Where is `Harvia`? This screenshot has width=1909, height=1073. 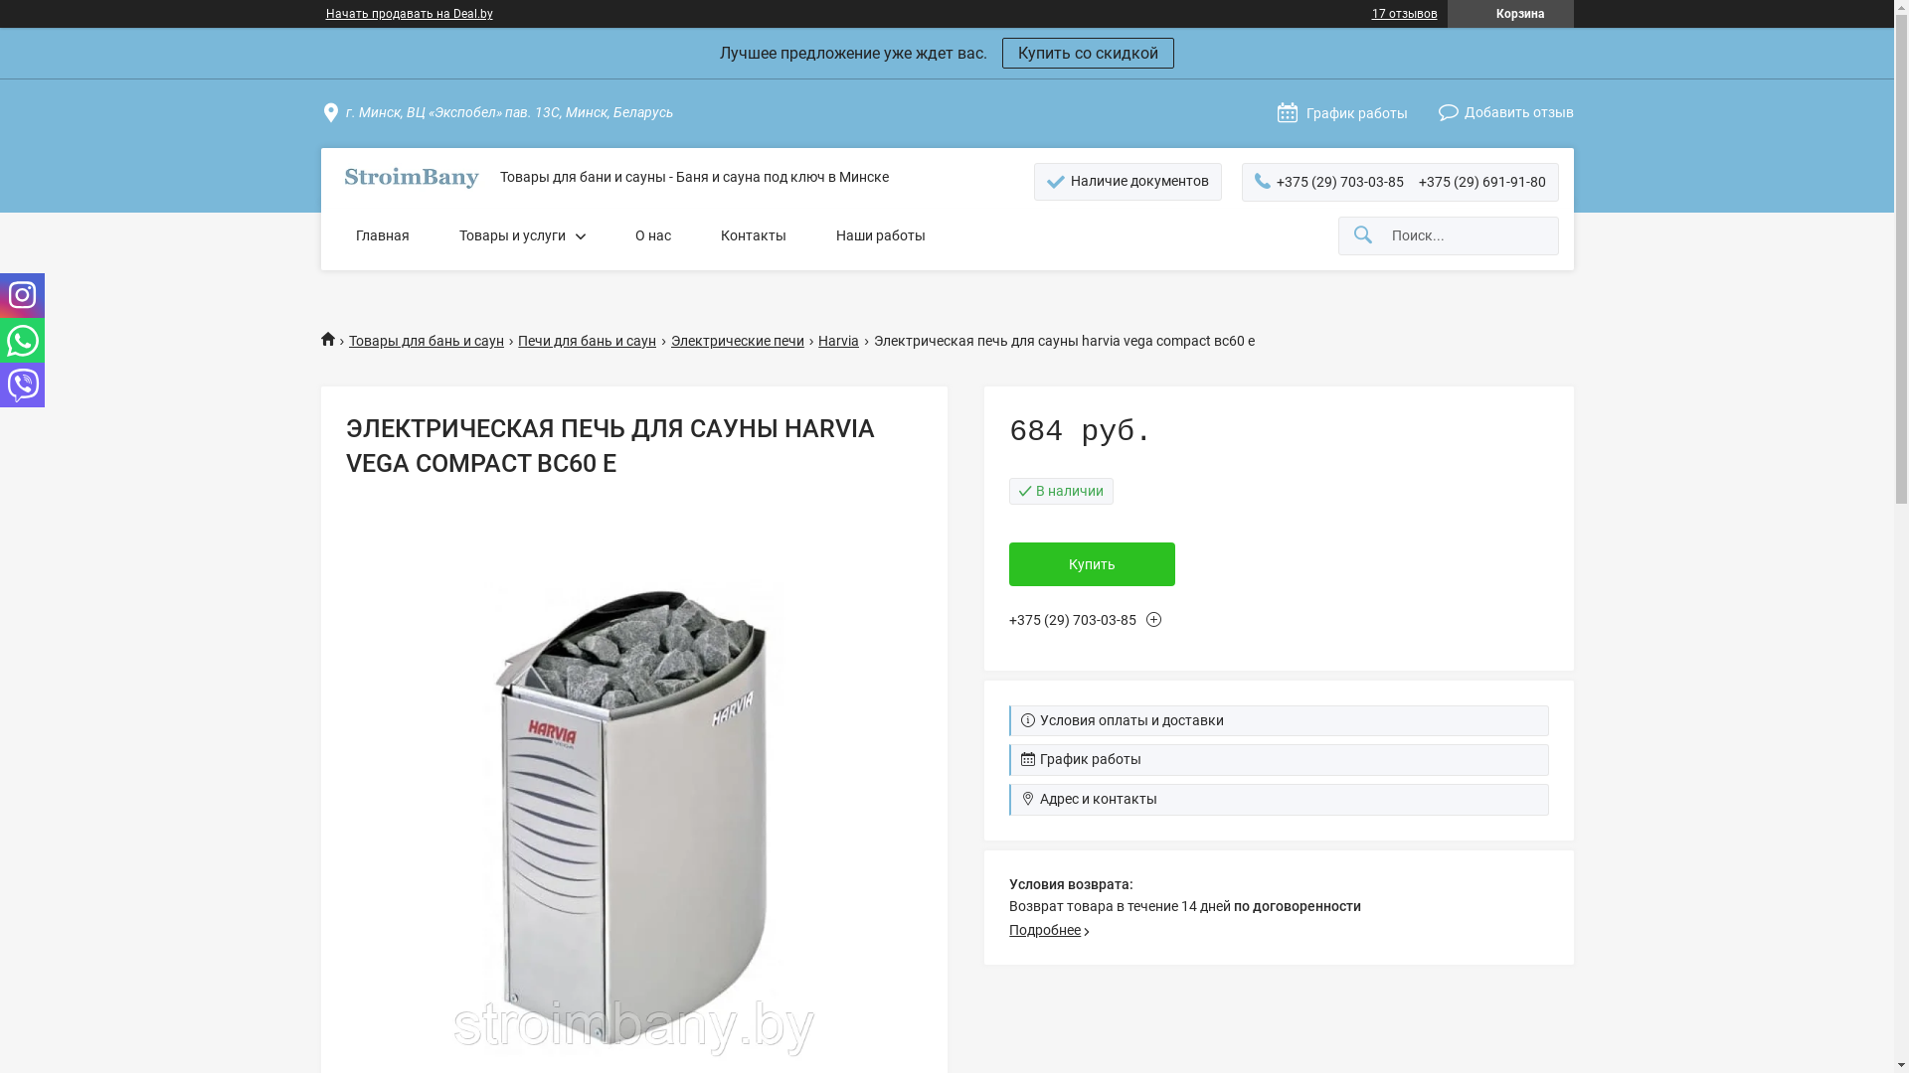 Harvia is located at coordinates (839, 342).